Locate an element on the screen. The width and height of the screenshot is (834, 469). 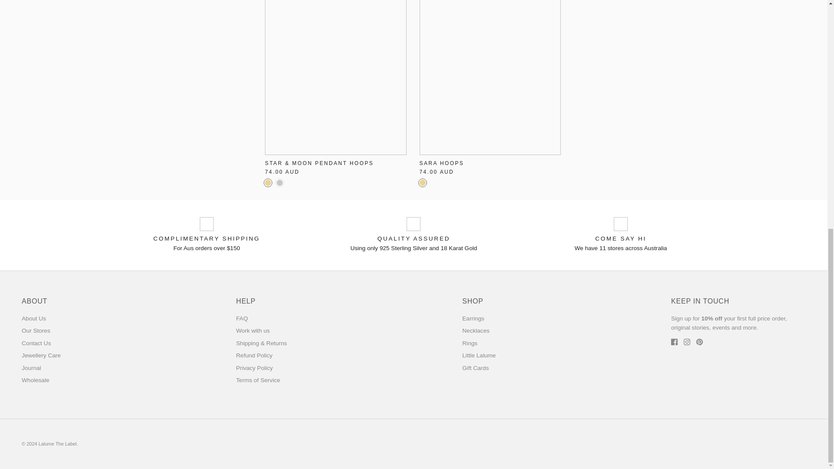
Instagram is located at coordinates (687, 341).